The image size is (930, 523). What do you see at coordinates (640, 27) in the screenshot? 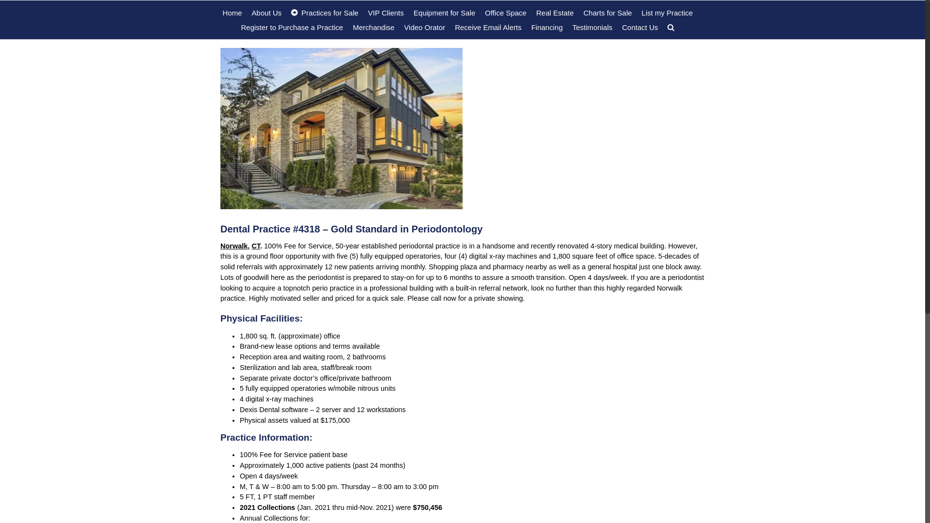
I see `Contact Us` at bounding box center [640, 27].